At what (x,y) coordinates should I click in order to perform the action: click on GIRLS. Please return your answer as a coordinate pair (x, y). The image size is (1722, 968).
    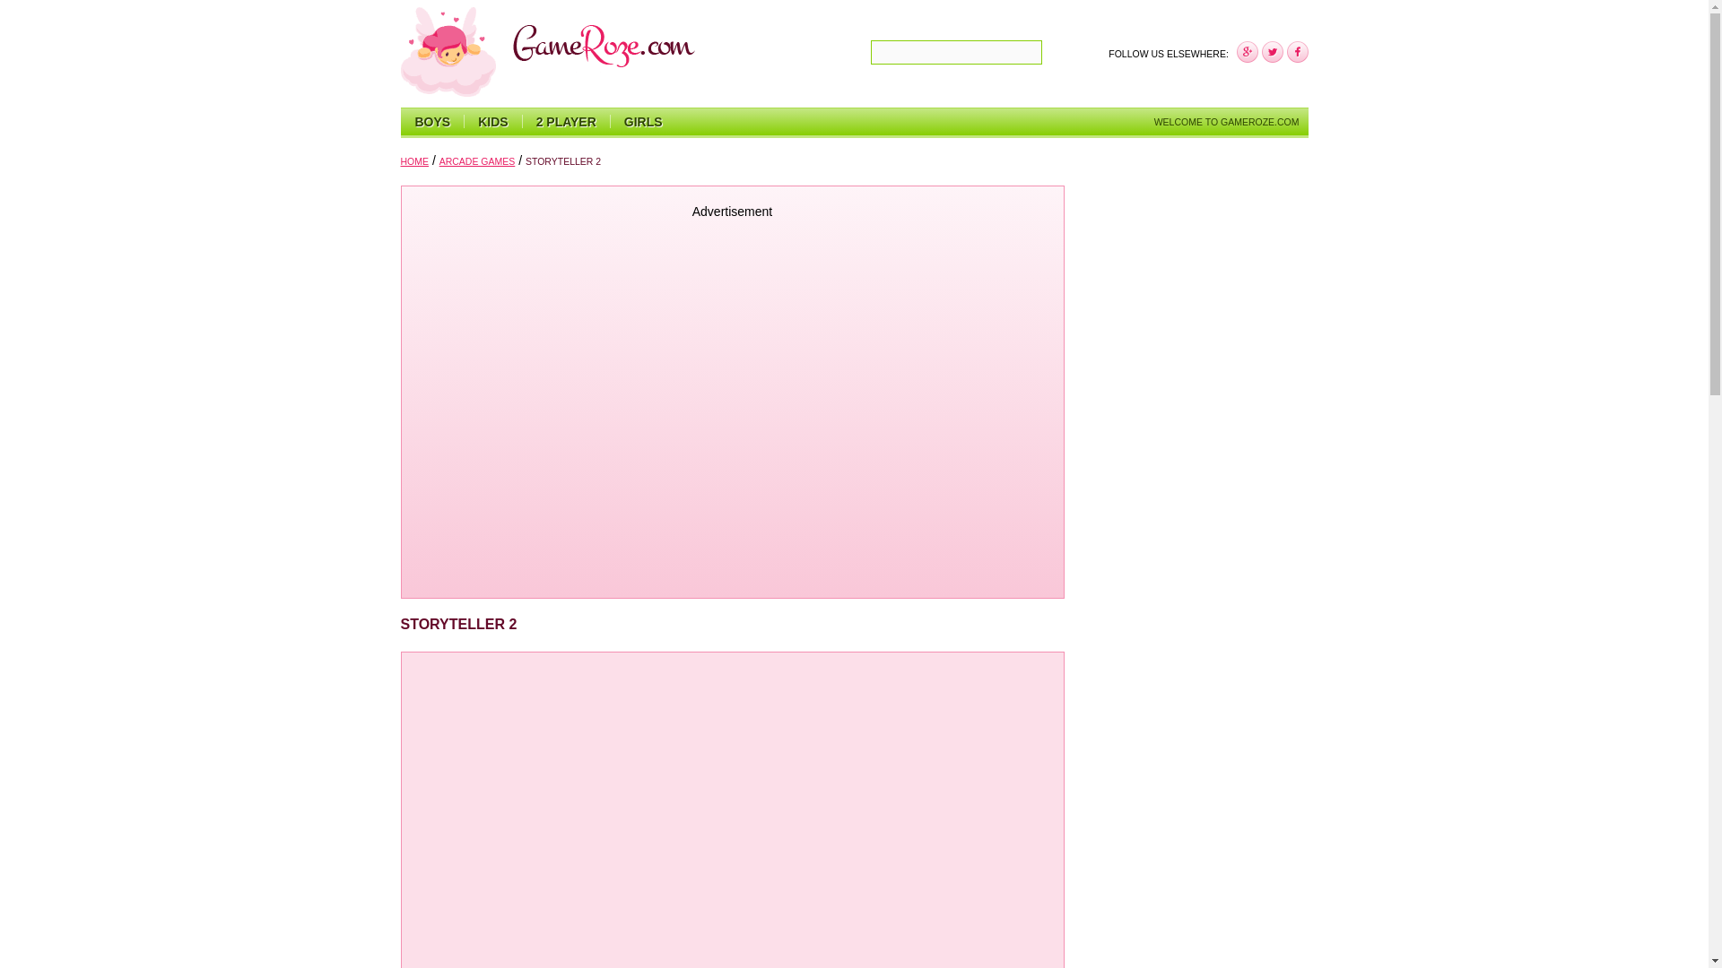
    Looking at the image, I should click on (642, 122).